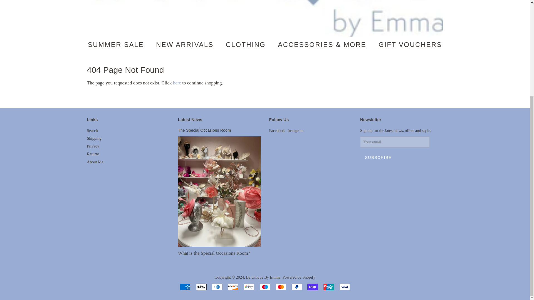  Describe the element at coordinates (313, 287) in the screenshot. I see `Shop Pay` at that location.